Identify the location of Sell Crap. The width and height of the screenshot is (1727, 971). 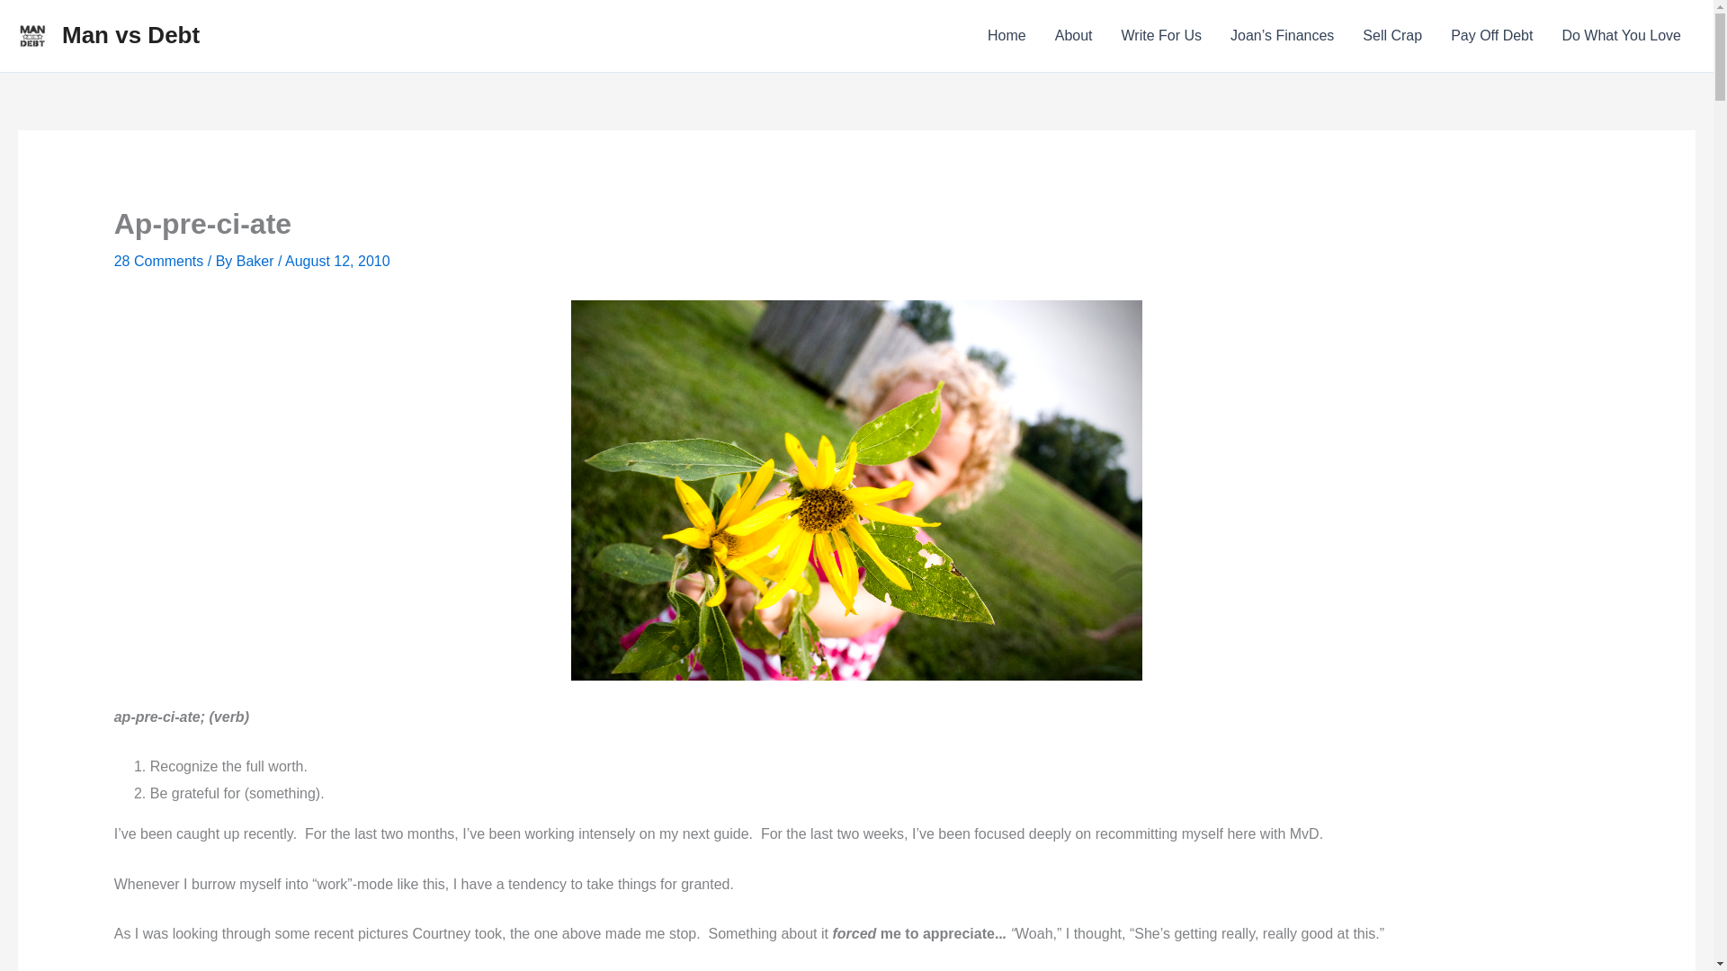
(1392, 36).